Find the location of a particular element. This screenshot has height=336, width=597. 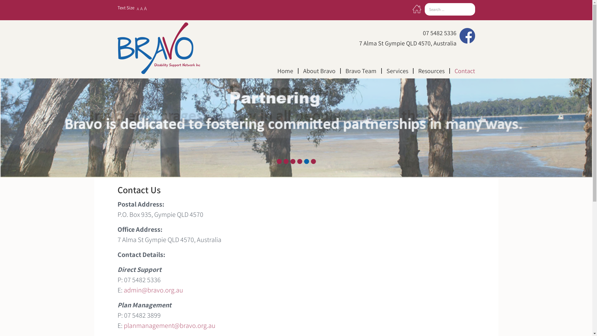

A is located at coordinates (141, 9).